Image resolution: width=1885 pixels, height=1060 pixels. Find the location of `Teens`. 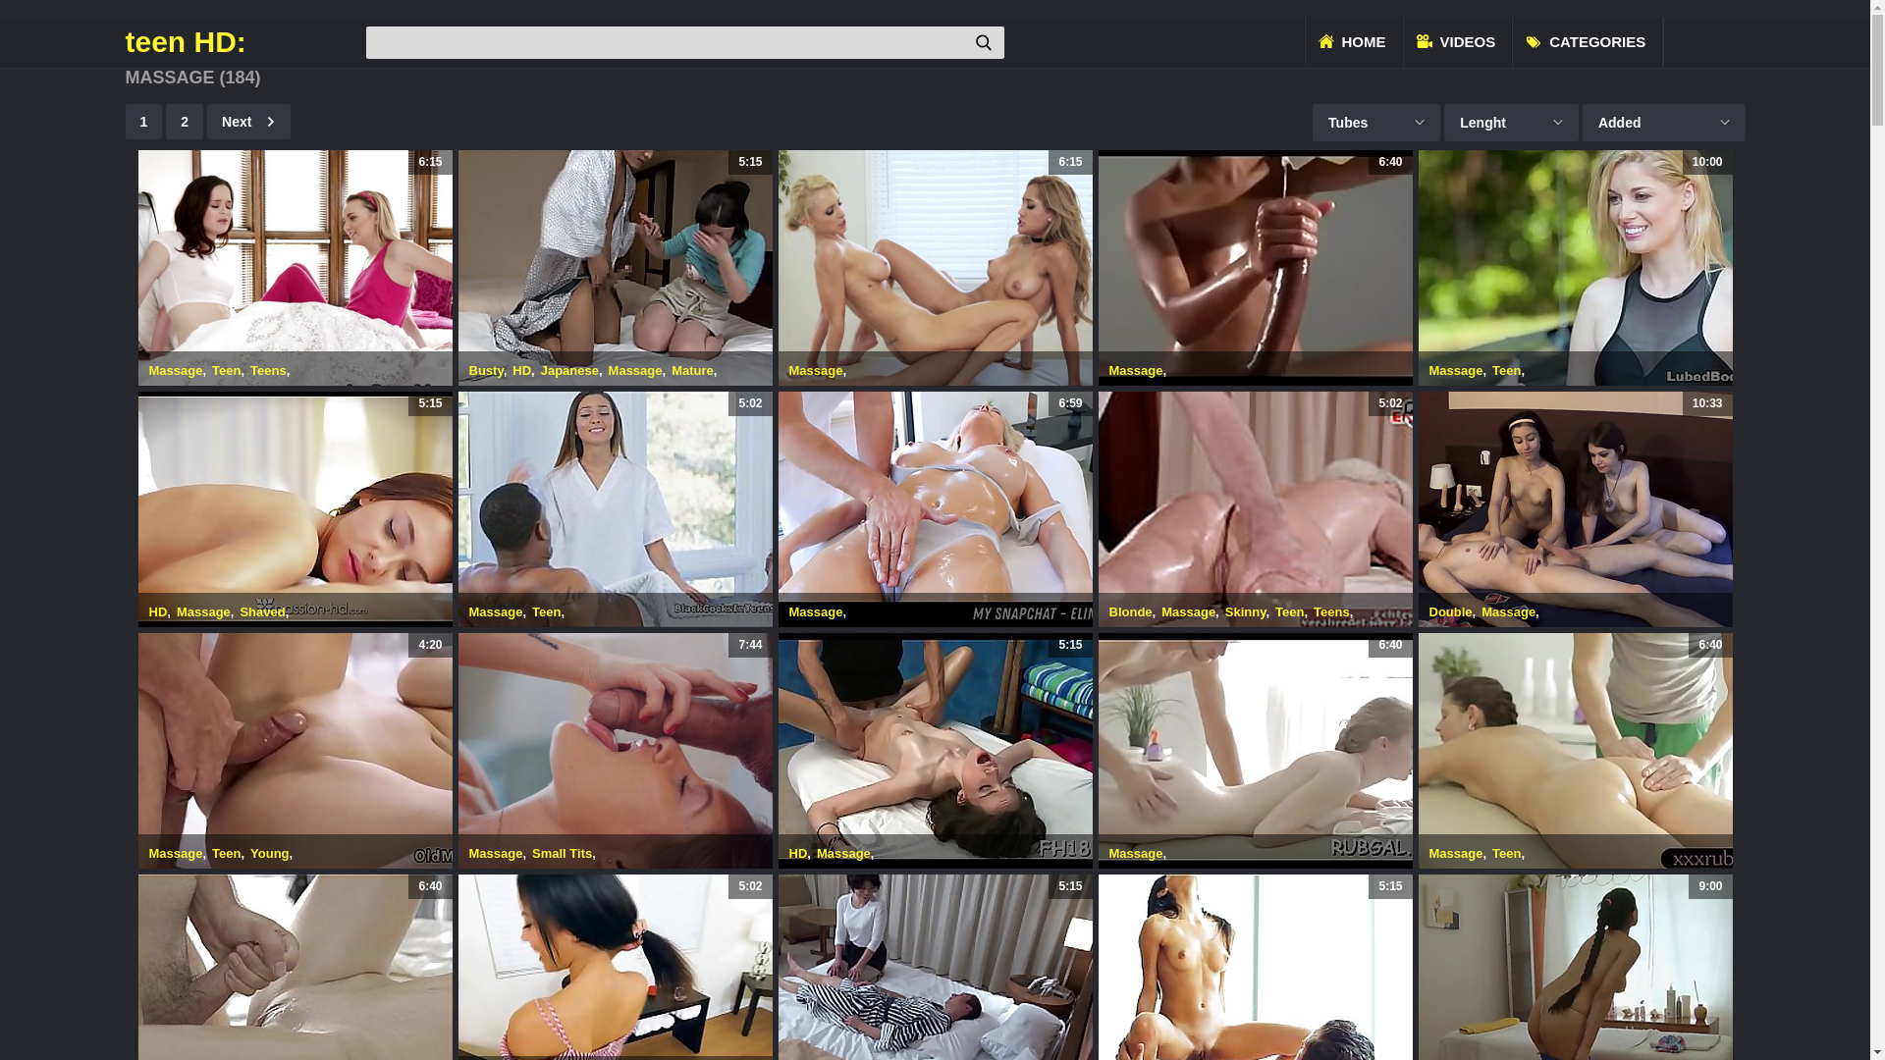

Teens is located at coordinates (1331, 612).